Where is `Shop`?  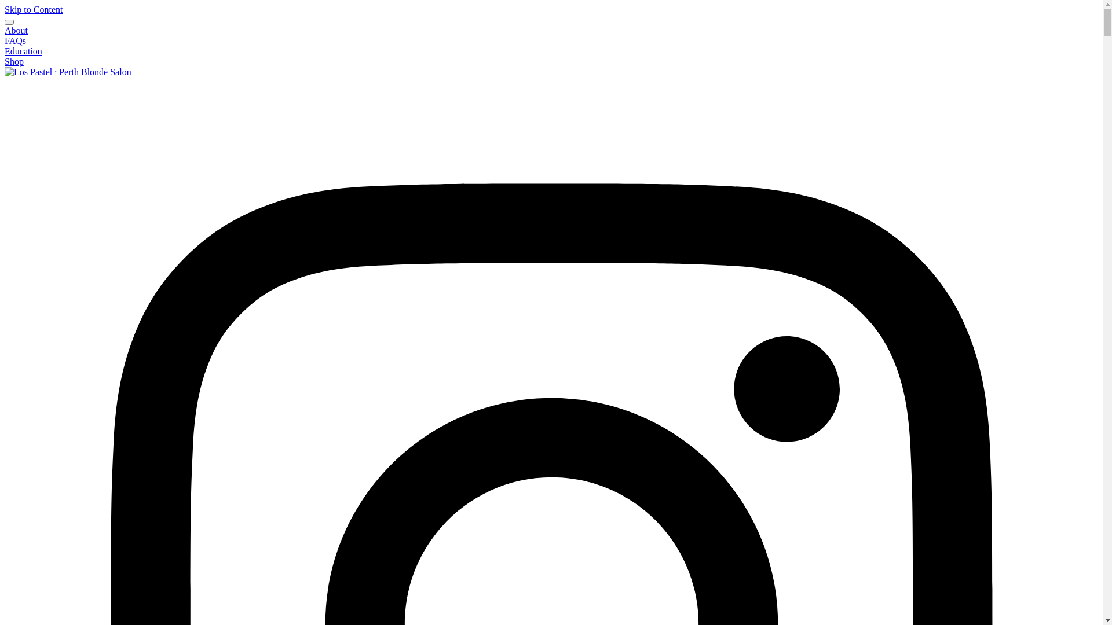 Shop is located at coordinates (14, 61).